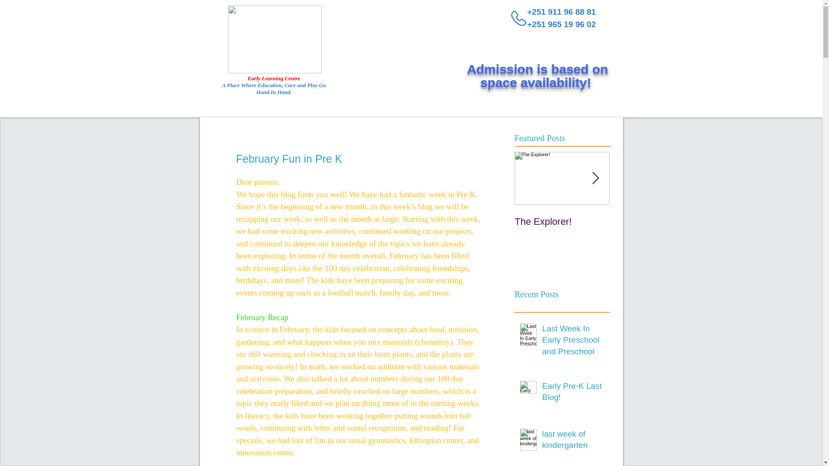 This screenshot has width=829, height=466. What do you see at coordinates (573, 342) in the screenshot?
I see `last week of kindergarten` at bounding box center [573, 342].